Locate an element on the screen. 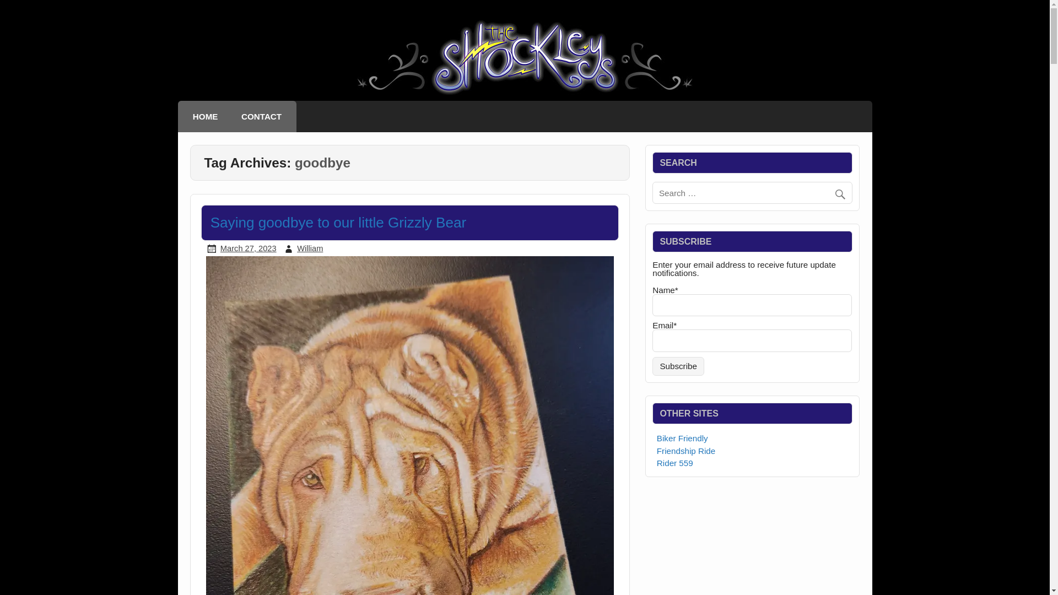 This screenshot has height=595, width=1058. View all posts by William is located at coordinates (310, 248).